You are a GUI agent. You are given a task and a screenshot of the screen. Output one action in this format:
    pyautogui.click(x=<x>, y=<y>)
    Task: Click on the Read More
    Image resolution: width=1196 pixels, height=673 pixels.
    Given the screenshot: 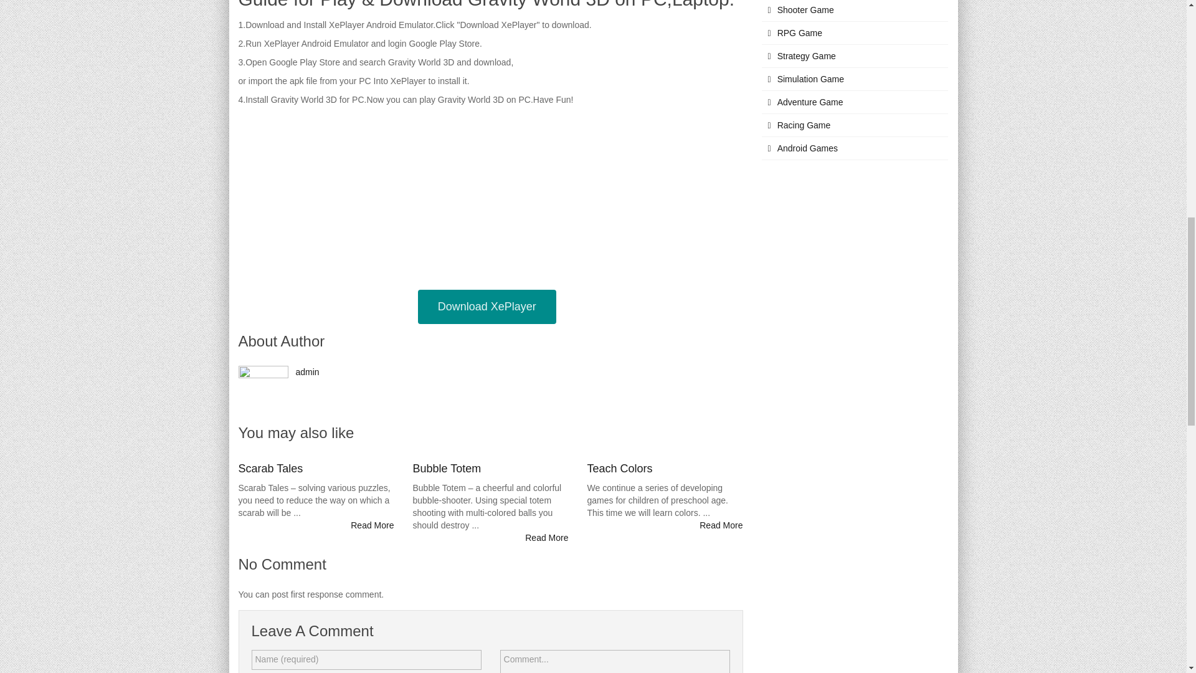 What is the action you would take?
    pyautogui.click(x=371, y=525)
    